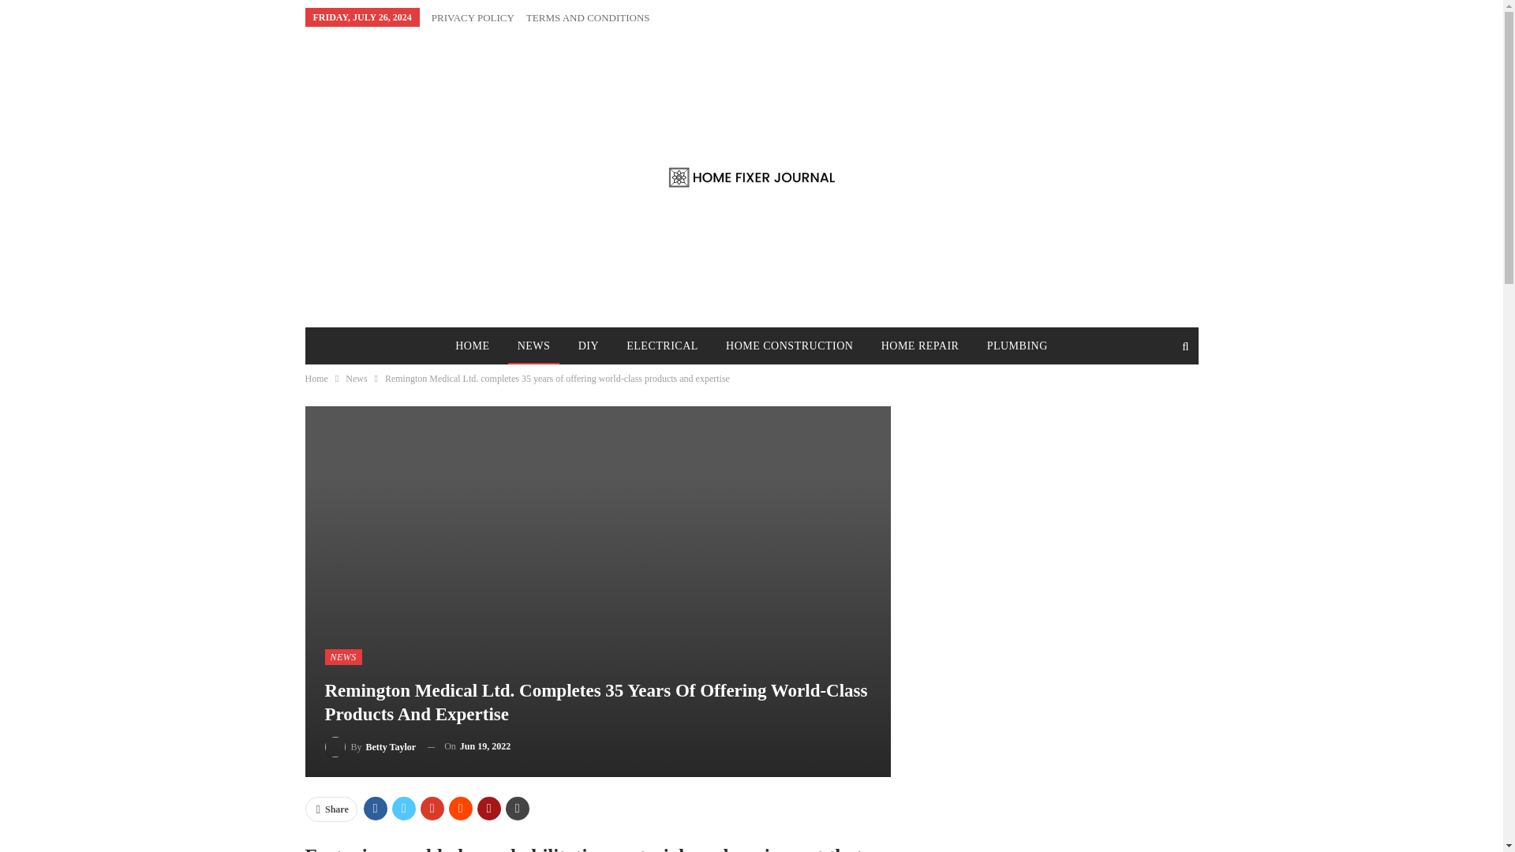 The width and height of the screenshot is (1515, 852). I want to click on News, so click(355, 379).